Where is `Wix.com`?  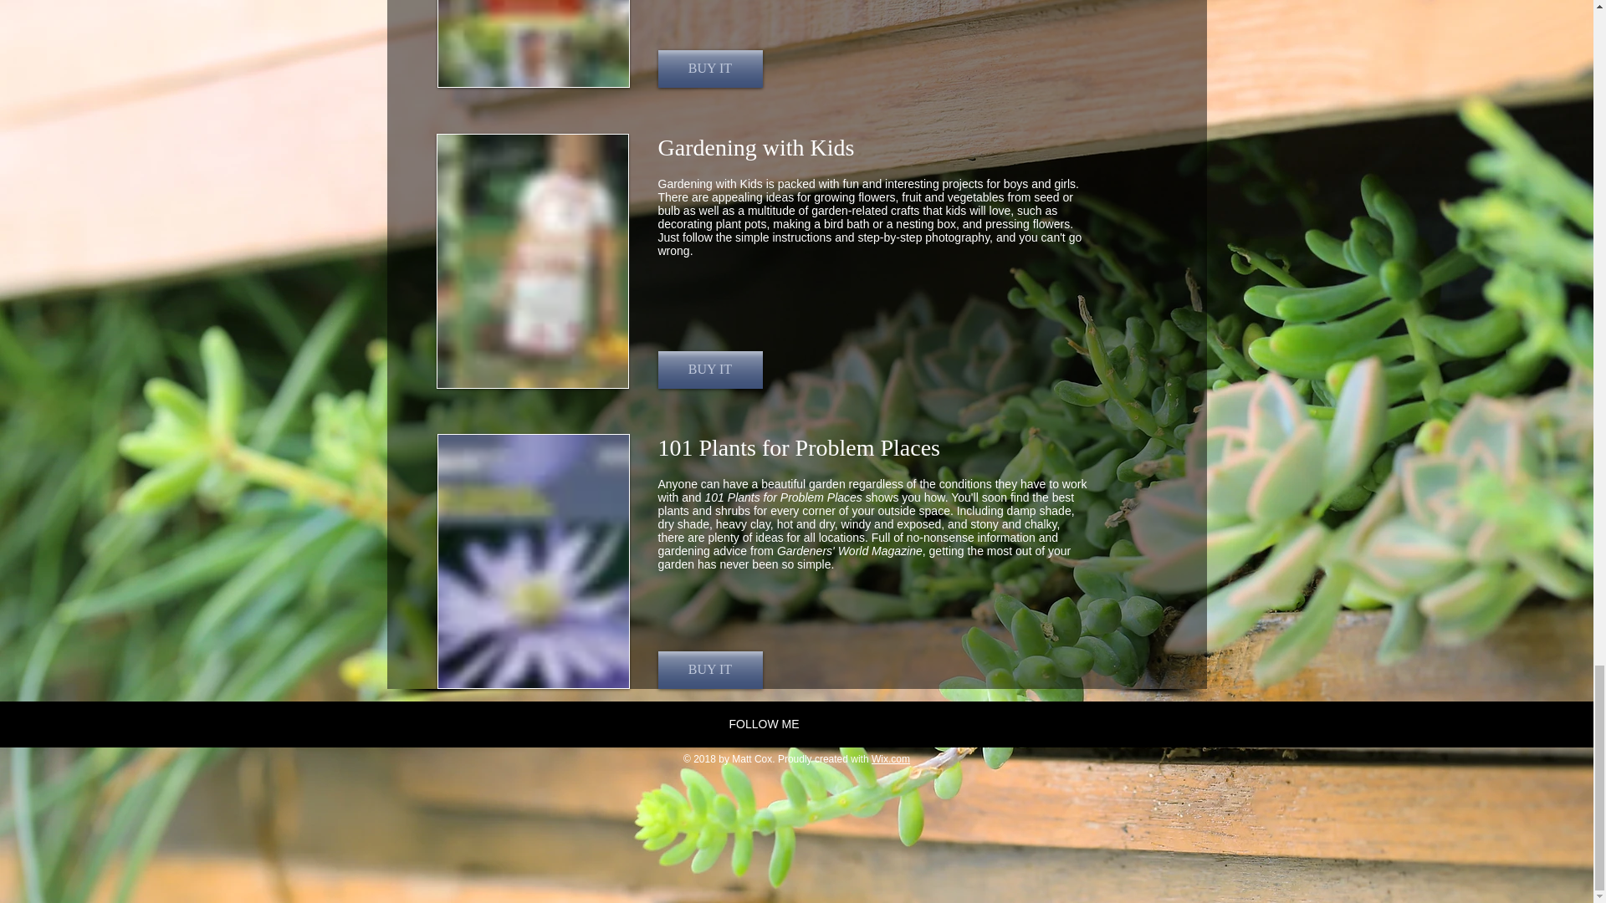 Wix.com is located at coordinates (891, 758).